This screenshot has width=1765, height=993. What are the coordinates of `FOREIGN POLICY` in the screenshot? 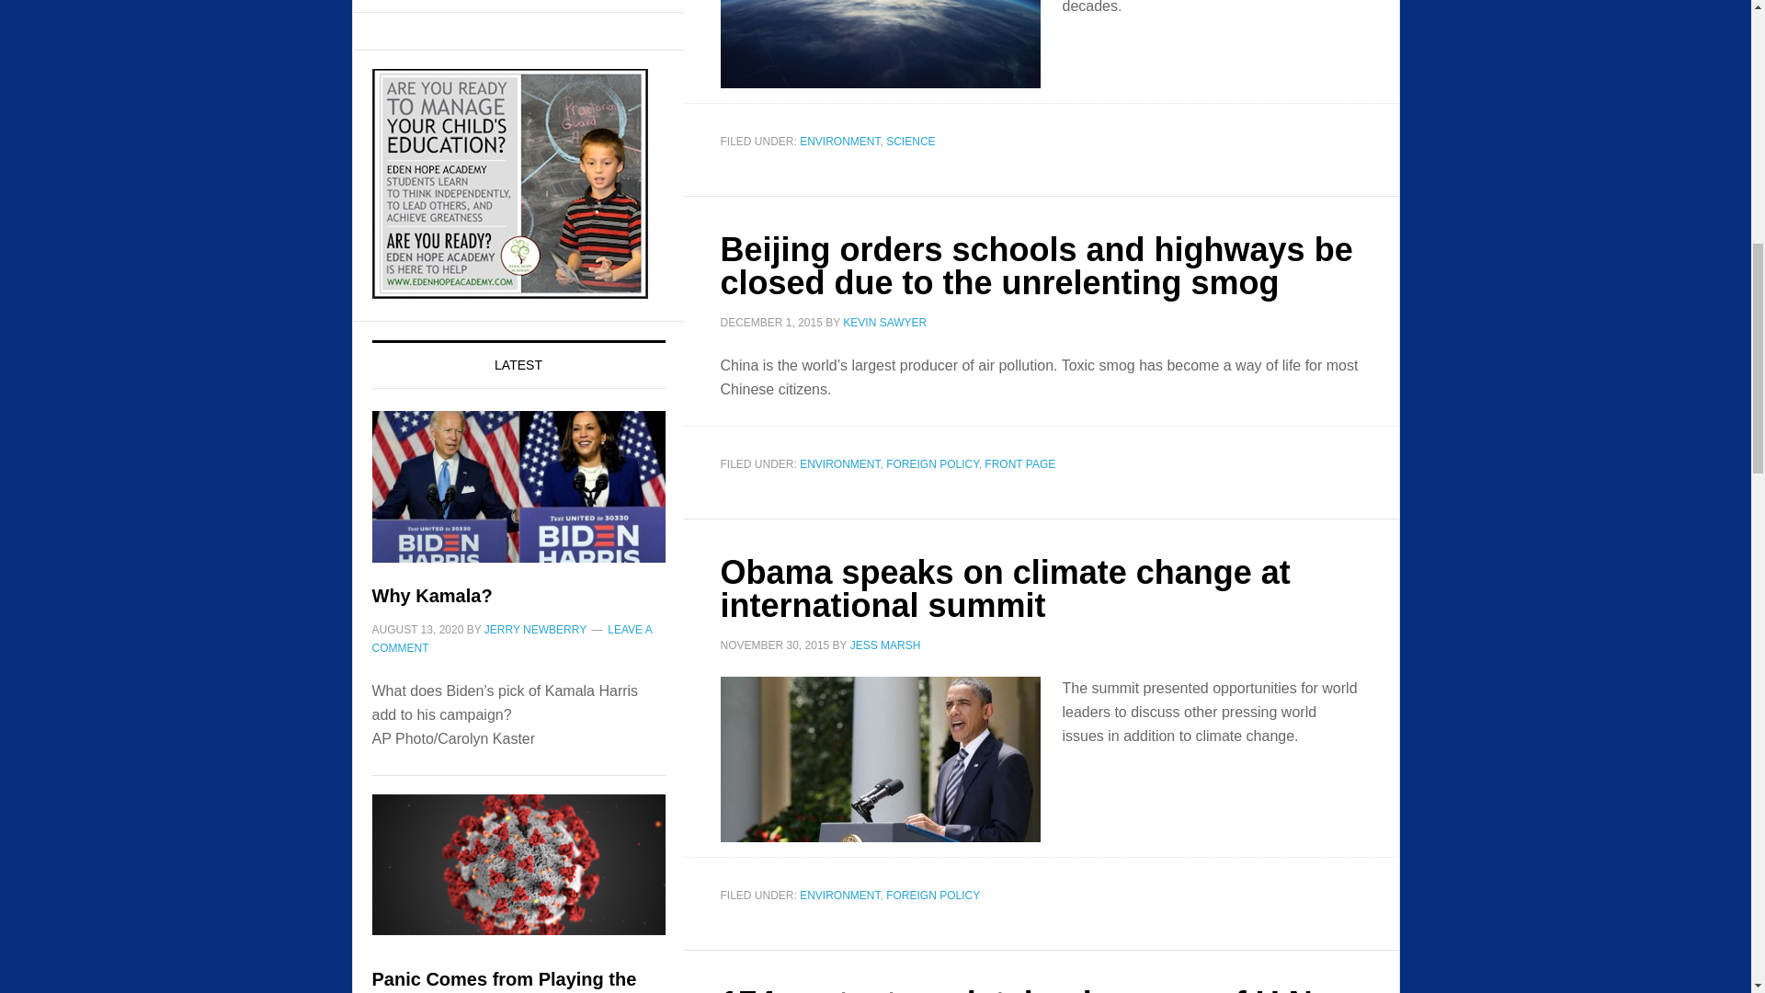 It's located at (932, 895).